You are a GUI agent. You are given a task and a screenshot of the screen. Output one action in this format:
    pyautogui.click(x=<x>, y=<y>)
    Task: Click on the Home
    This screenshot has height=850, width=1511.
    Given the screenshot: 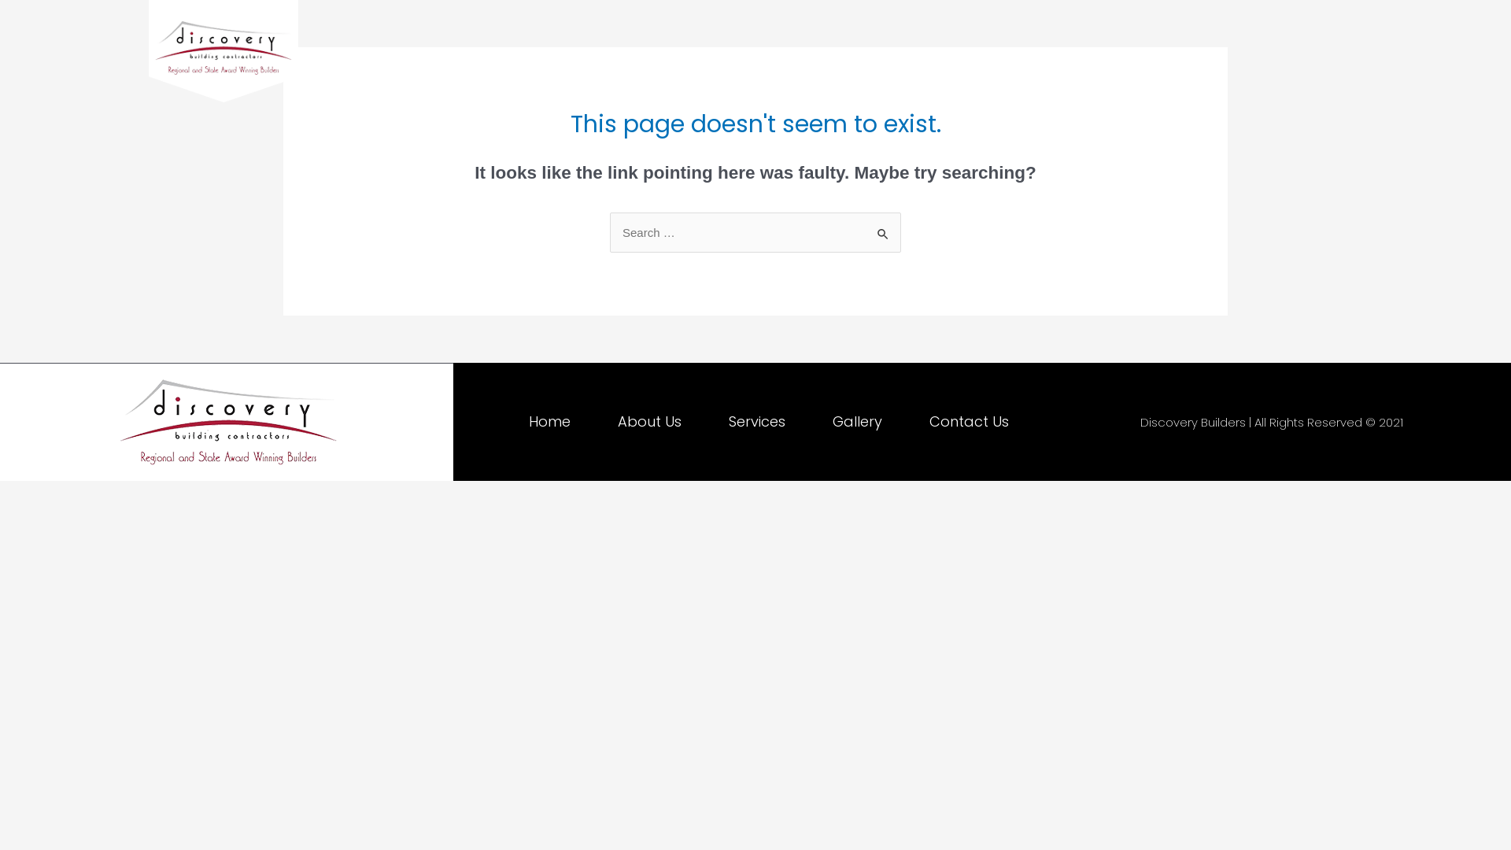 What is the action you would take?
    pyautogui.click(x=549, y=422)
    